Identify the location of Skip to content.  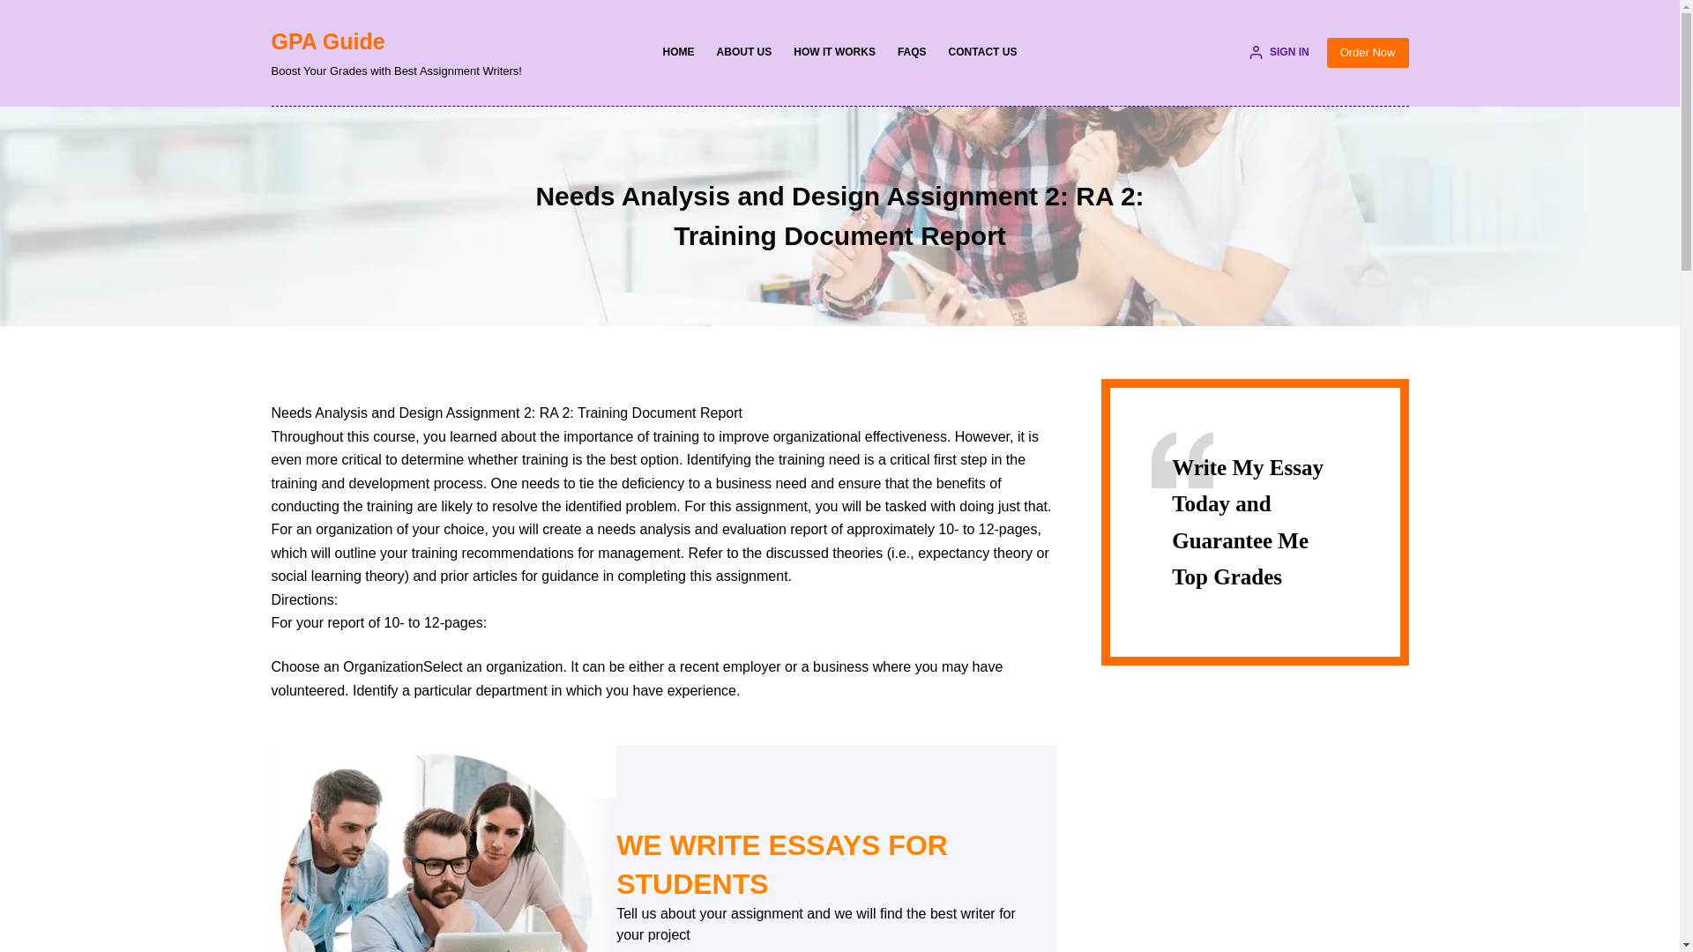
(18, 9).